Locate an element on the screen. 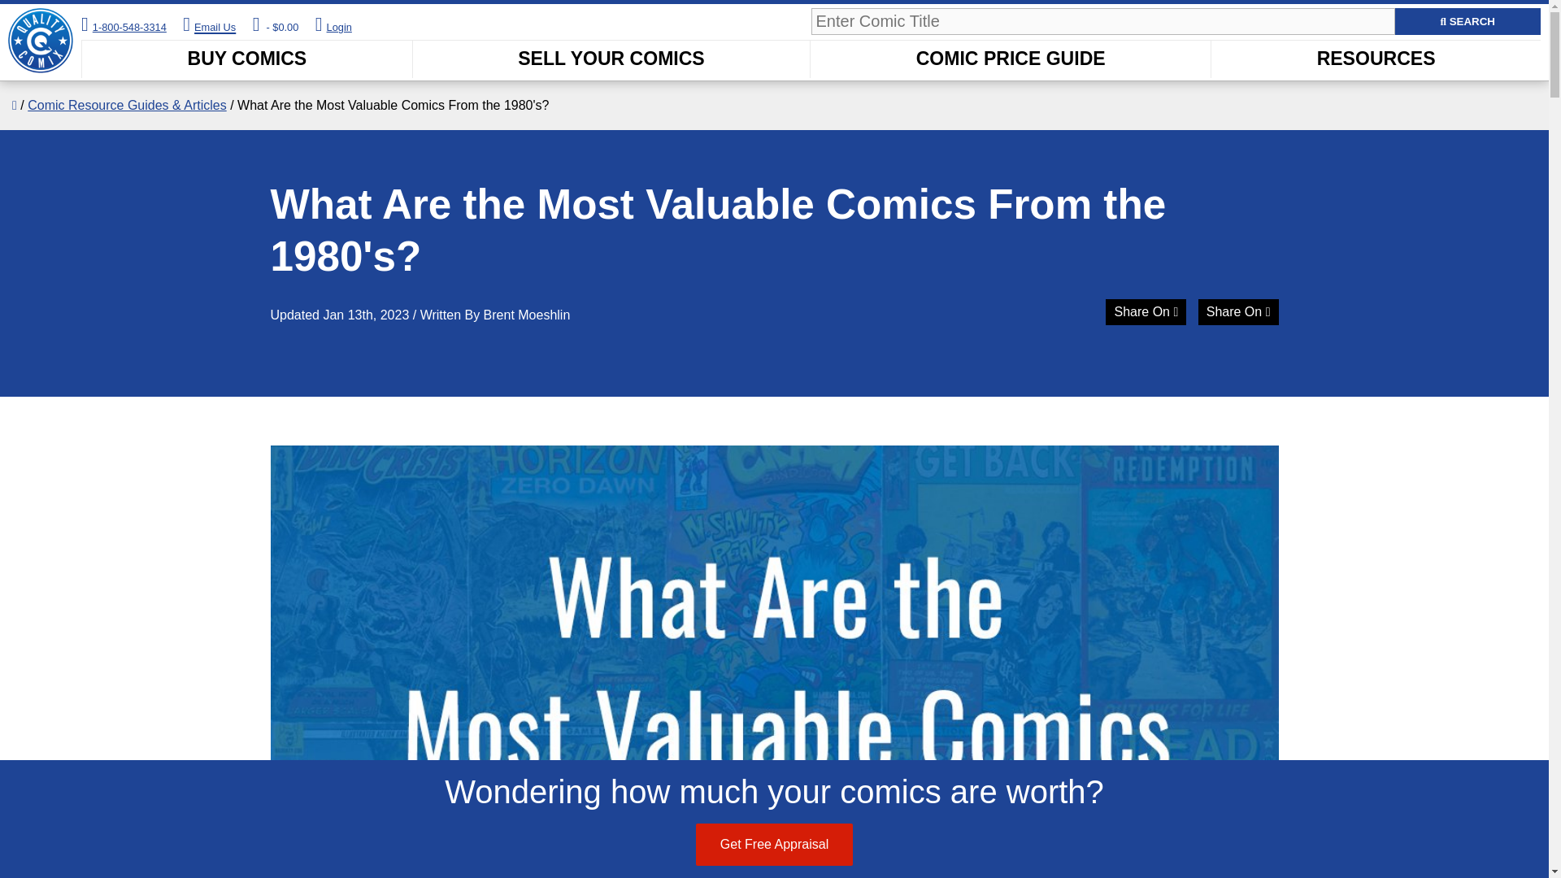  SEARCH is located at coordinates (1468, 21).